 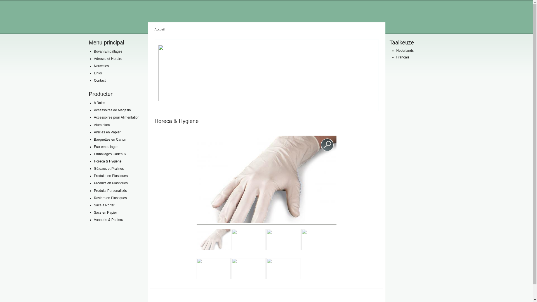 I want to click on Bovan Emballages, so click(x=118, y=51).